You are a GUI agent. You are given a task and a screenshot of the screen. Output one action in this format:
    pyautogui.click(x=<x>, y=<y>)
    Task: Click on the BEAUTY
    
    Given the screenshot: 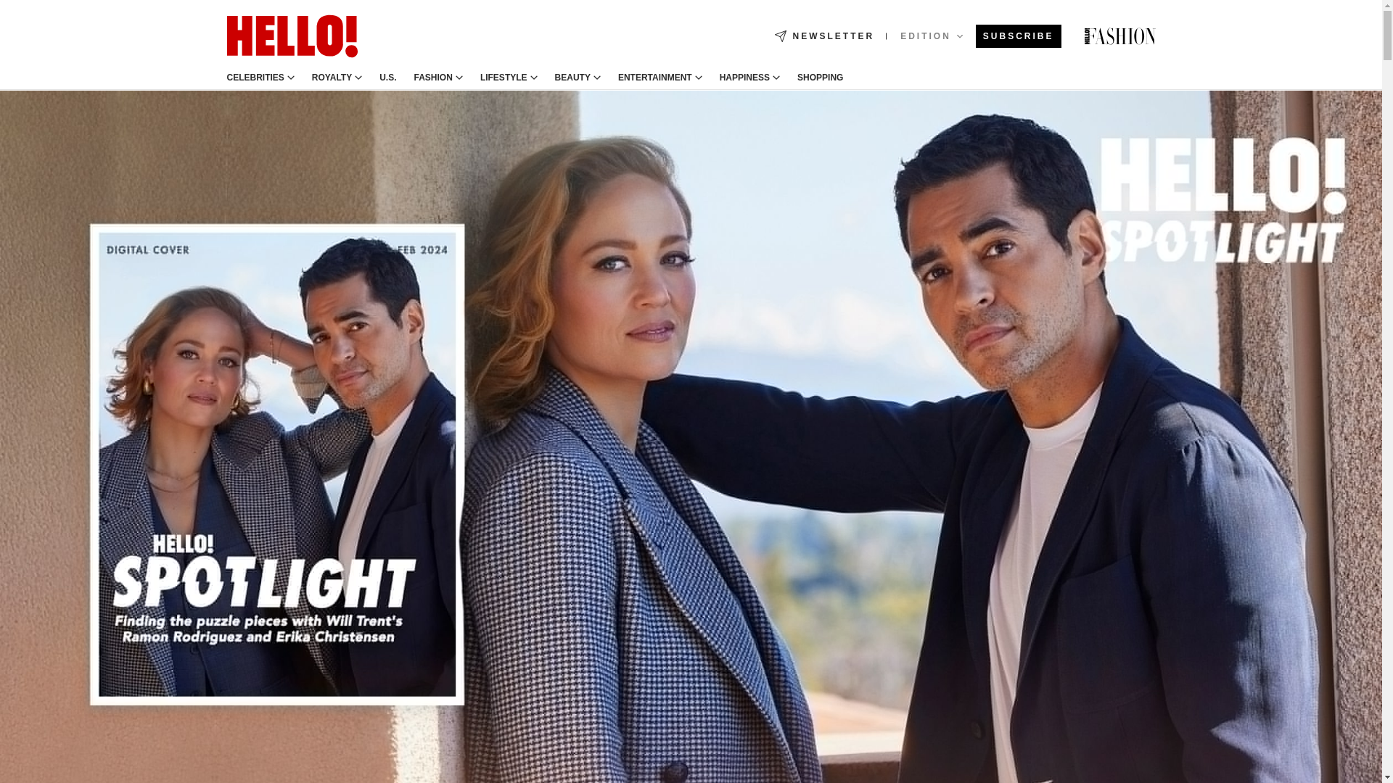 What is the action you would take?
    pyautogui.click(x=572, y=78)
    